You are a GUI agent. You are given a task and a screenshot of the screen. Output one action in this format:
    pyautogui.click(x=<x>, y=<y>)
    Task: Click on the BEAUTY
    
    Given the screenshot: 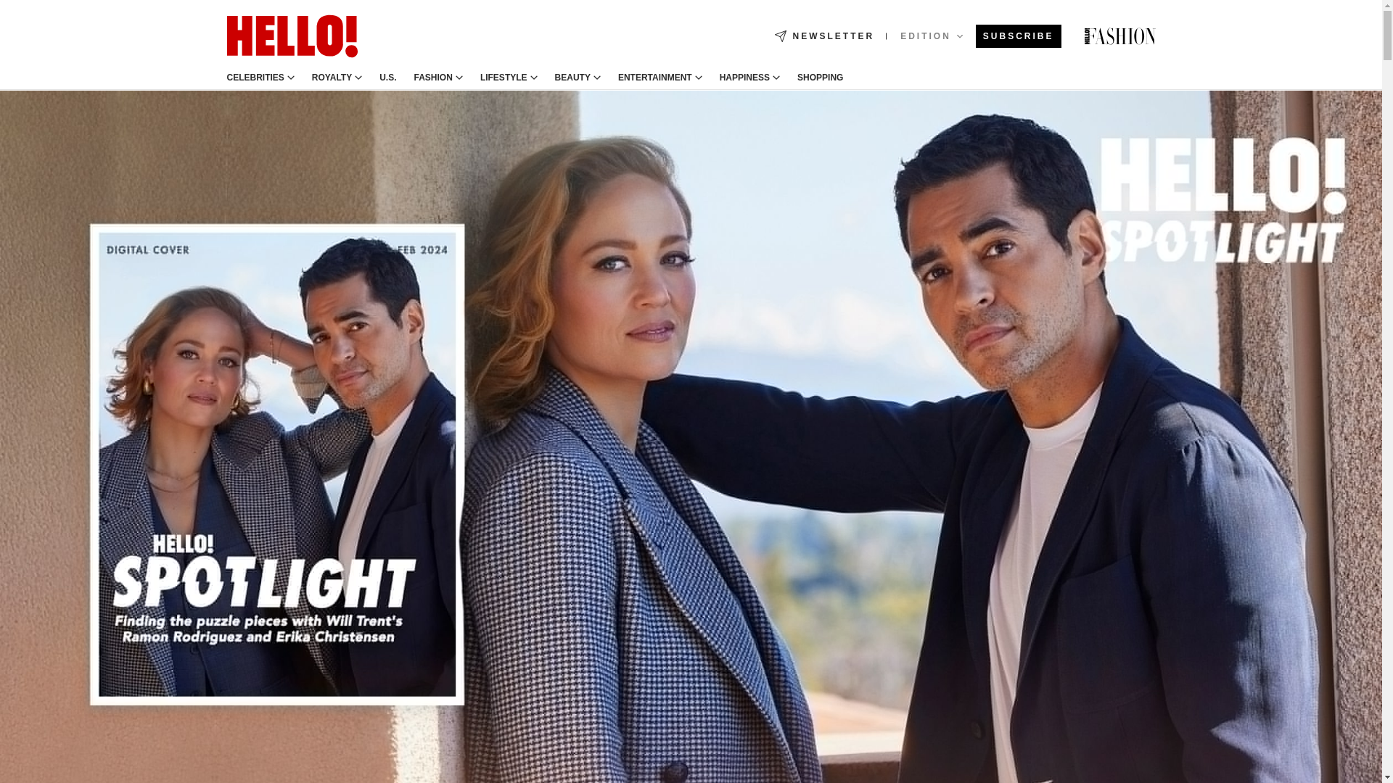 What is the action you would take?
    pyautogui.click(x=572, y=78)
    